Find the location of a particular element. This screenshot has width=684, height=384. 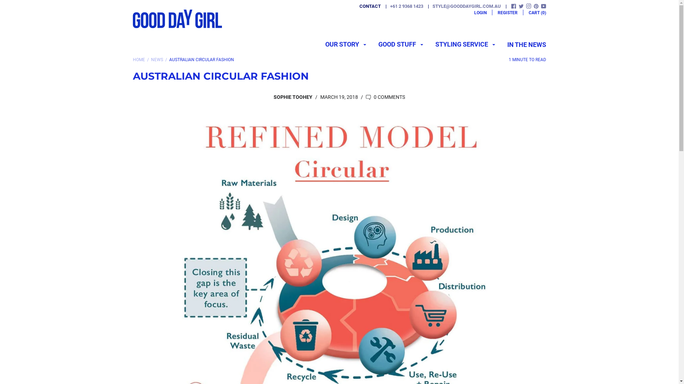

NEWS is located at coordinates (157, 60).